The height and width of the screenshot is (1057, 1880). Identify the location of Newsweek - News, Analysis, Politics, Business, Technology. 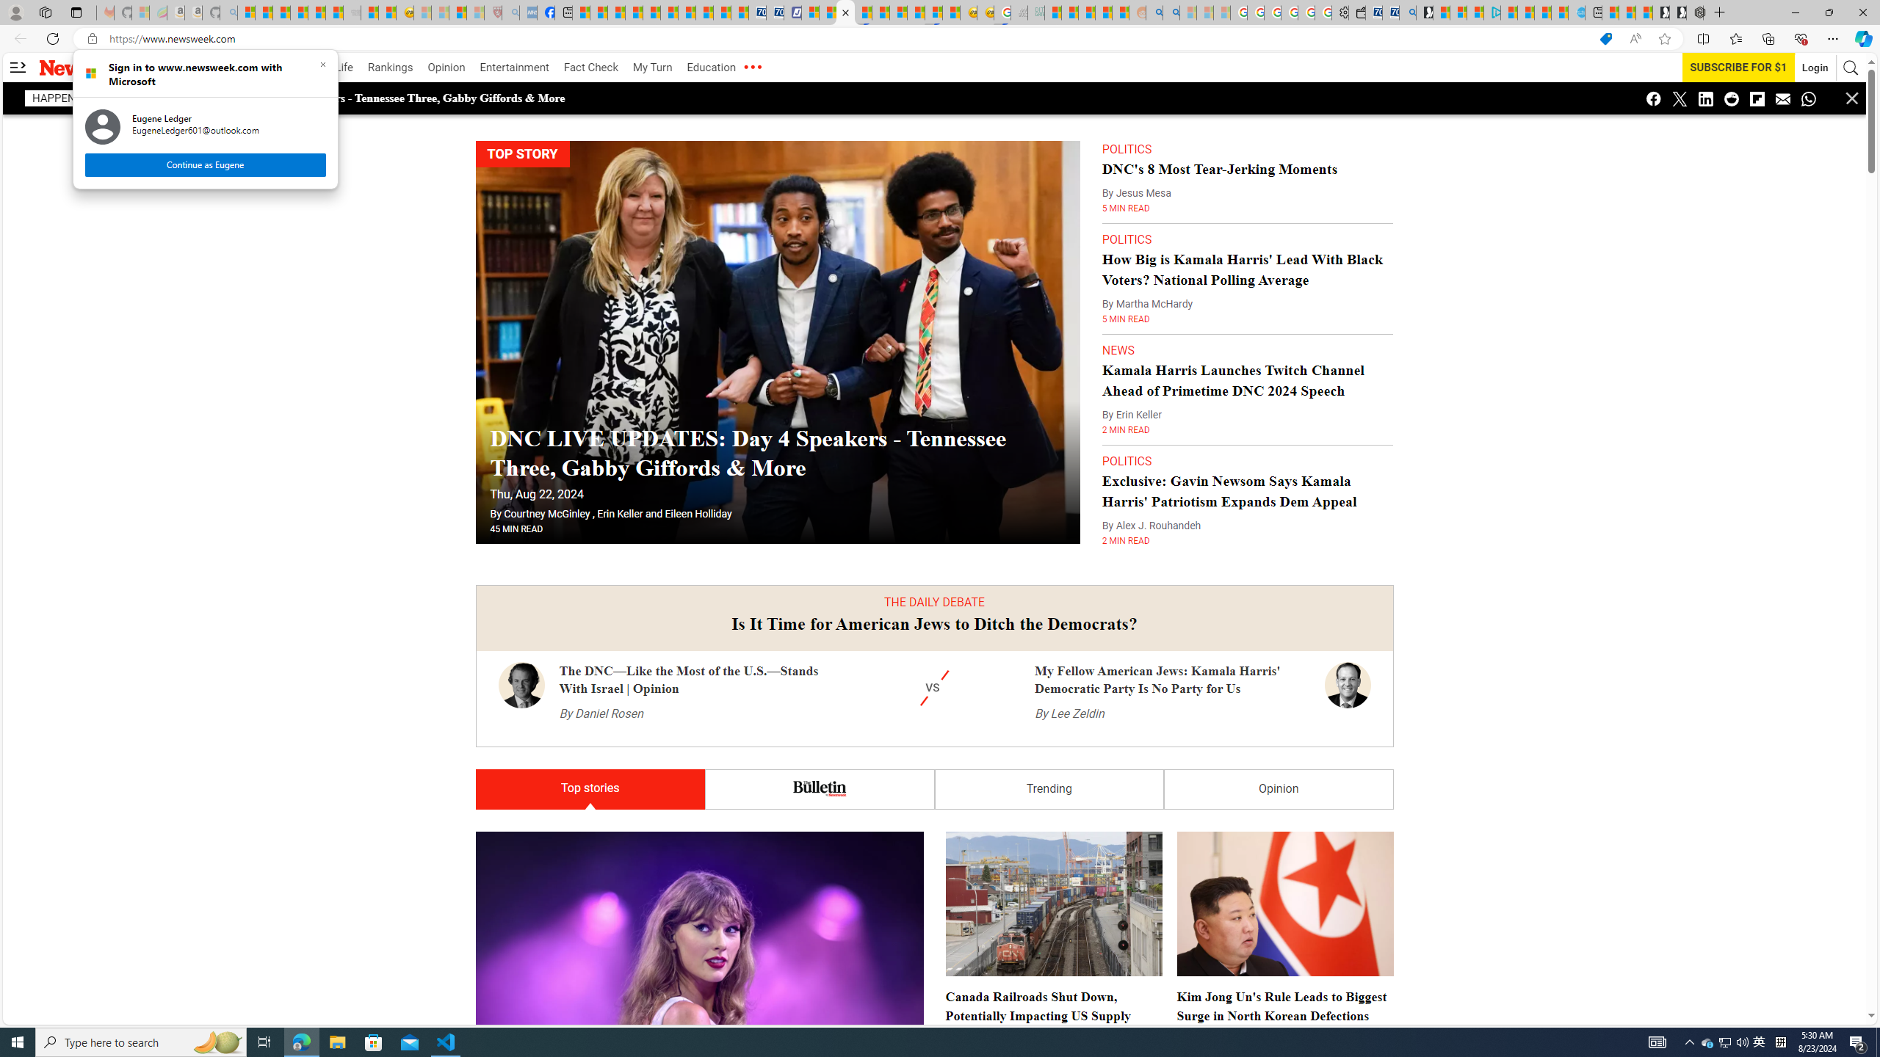
(846, 12).